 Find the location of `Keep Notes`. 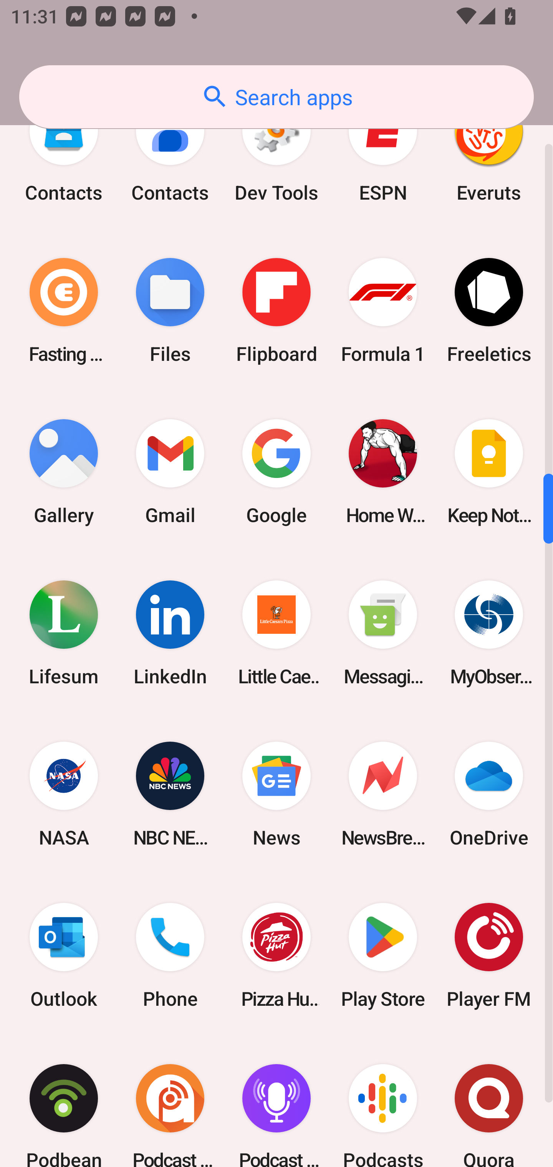

Keep Notes is located at coordinates (489, 471).